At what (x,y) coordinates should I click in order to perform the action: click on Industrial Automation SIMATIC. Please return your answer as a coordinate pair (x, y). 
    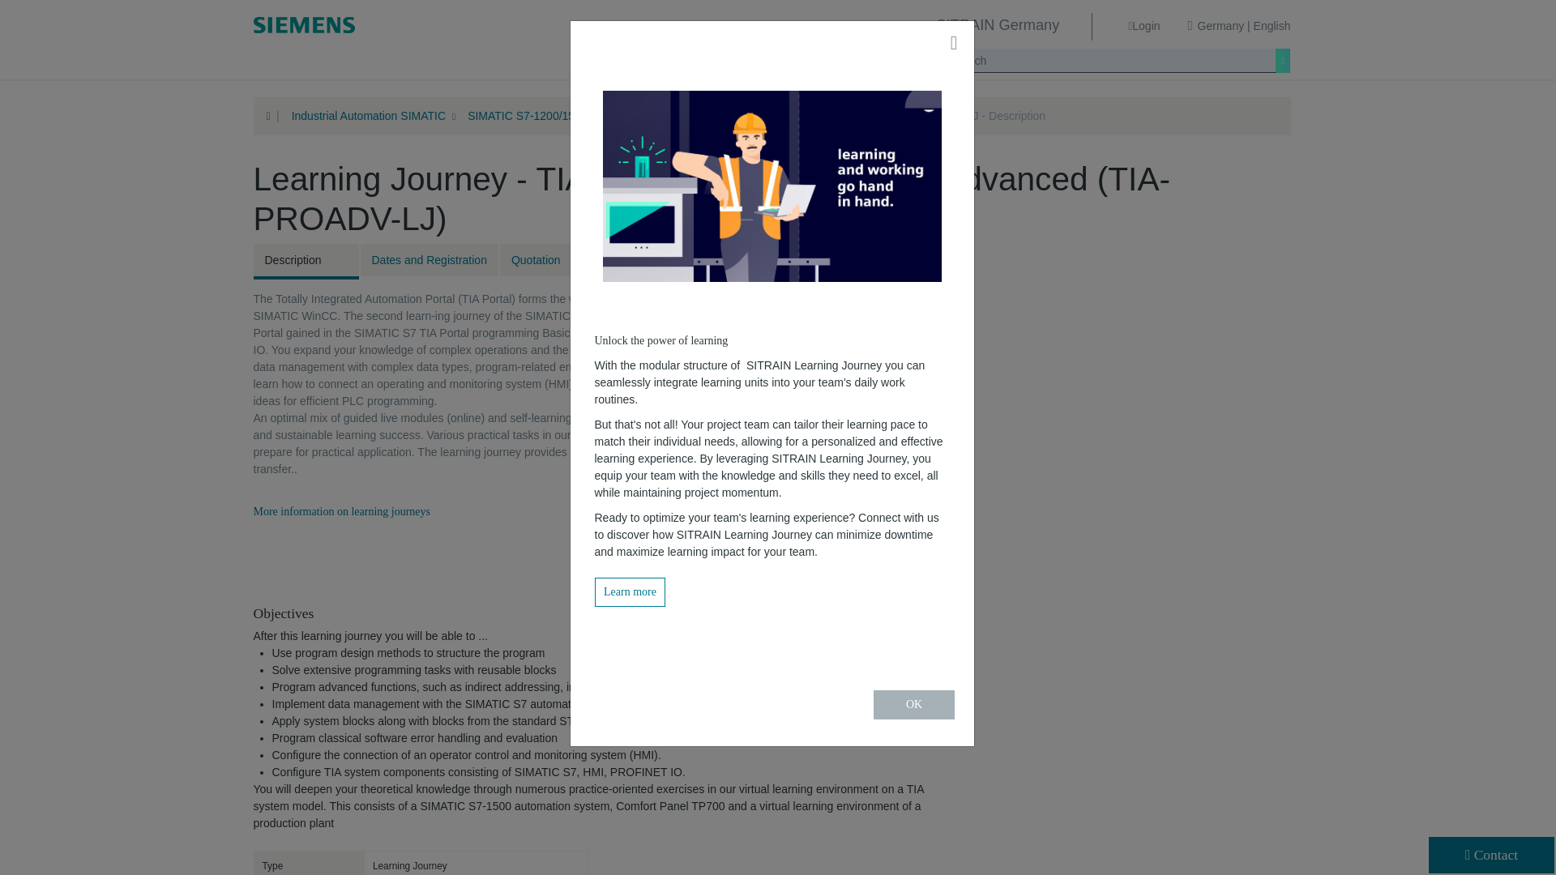
    Looking at the image, I should click on (374, 116).